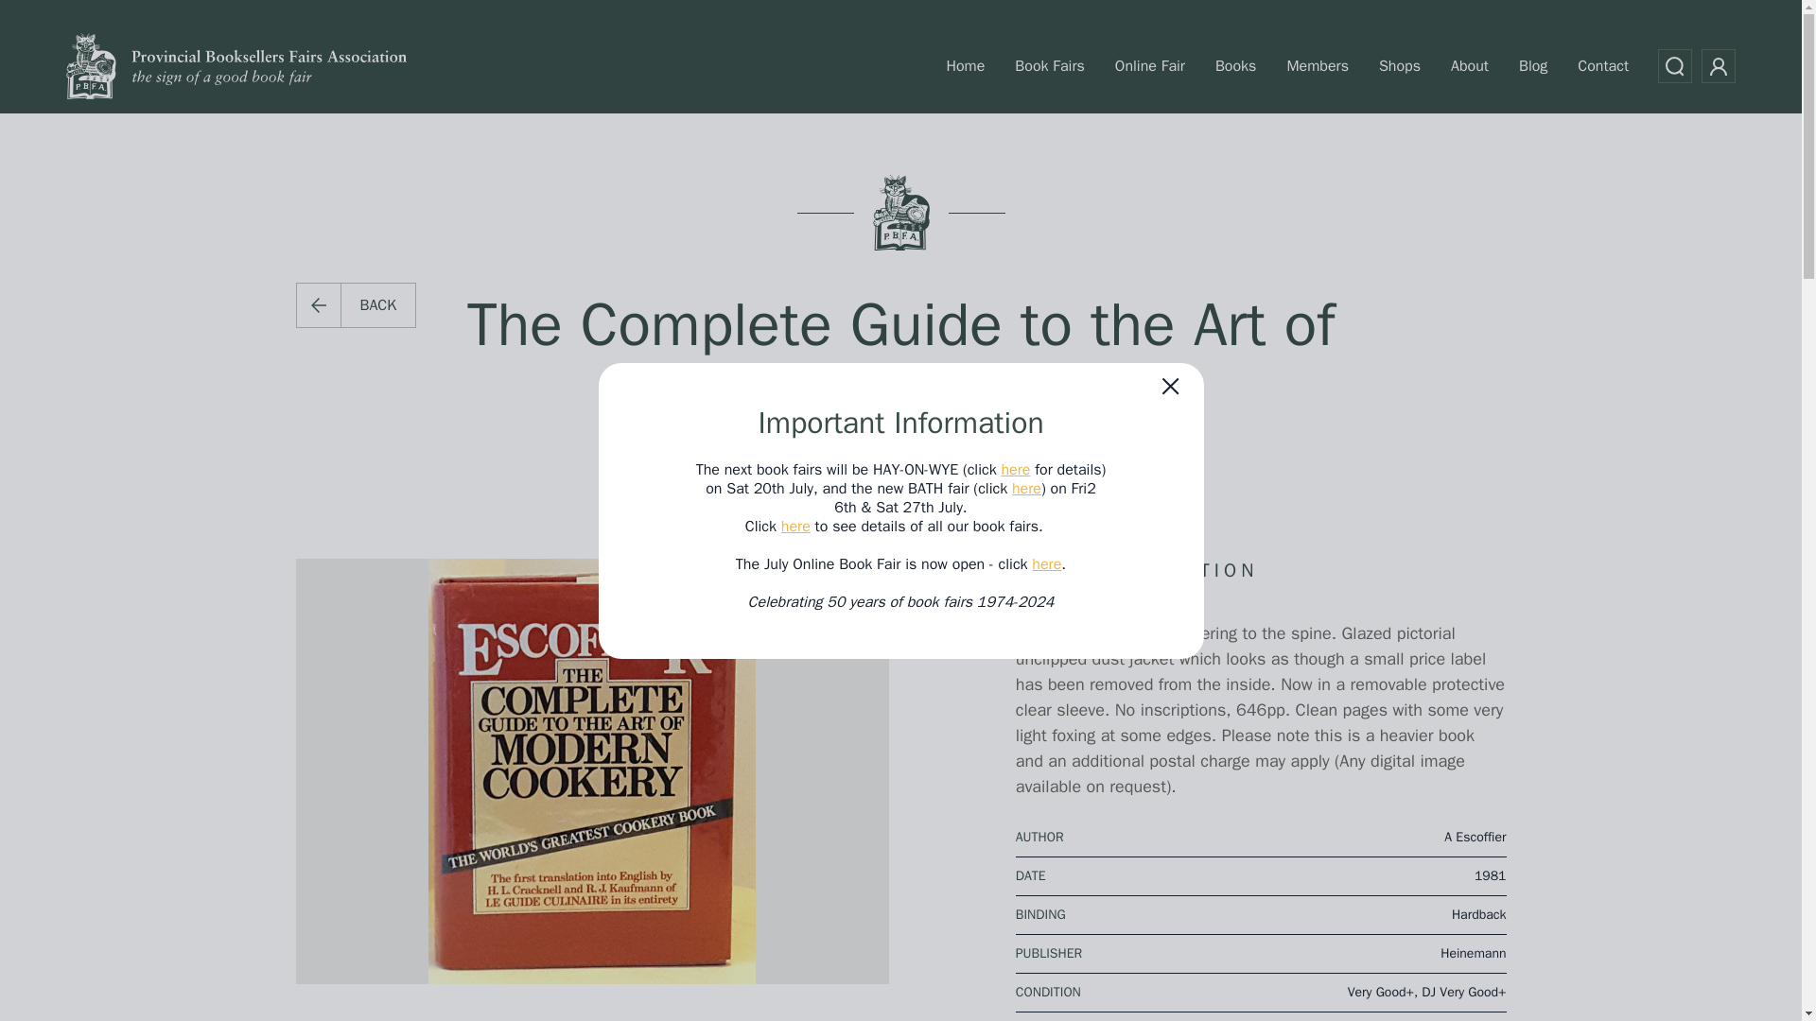 Image resolution: width=1816 pixels, height=1021 pixels. Describe the element at coordinates (1149, 65) in the screenshot. I see `Online Fair` at that location.